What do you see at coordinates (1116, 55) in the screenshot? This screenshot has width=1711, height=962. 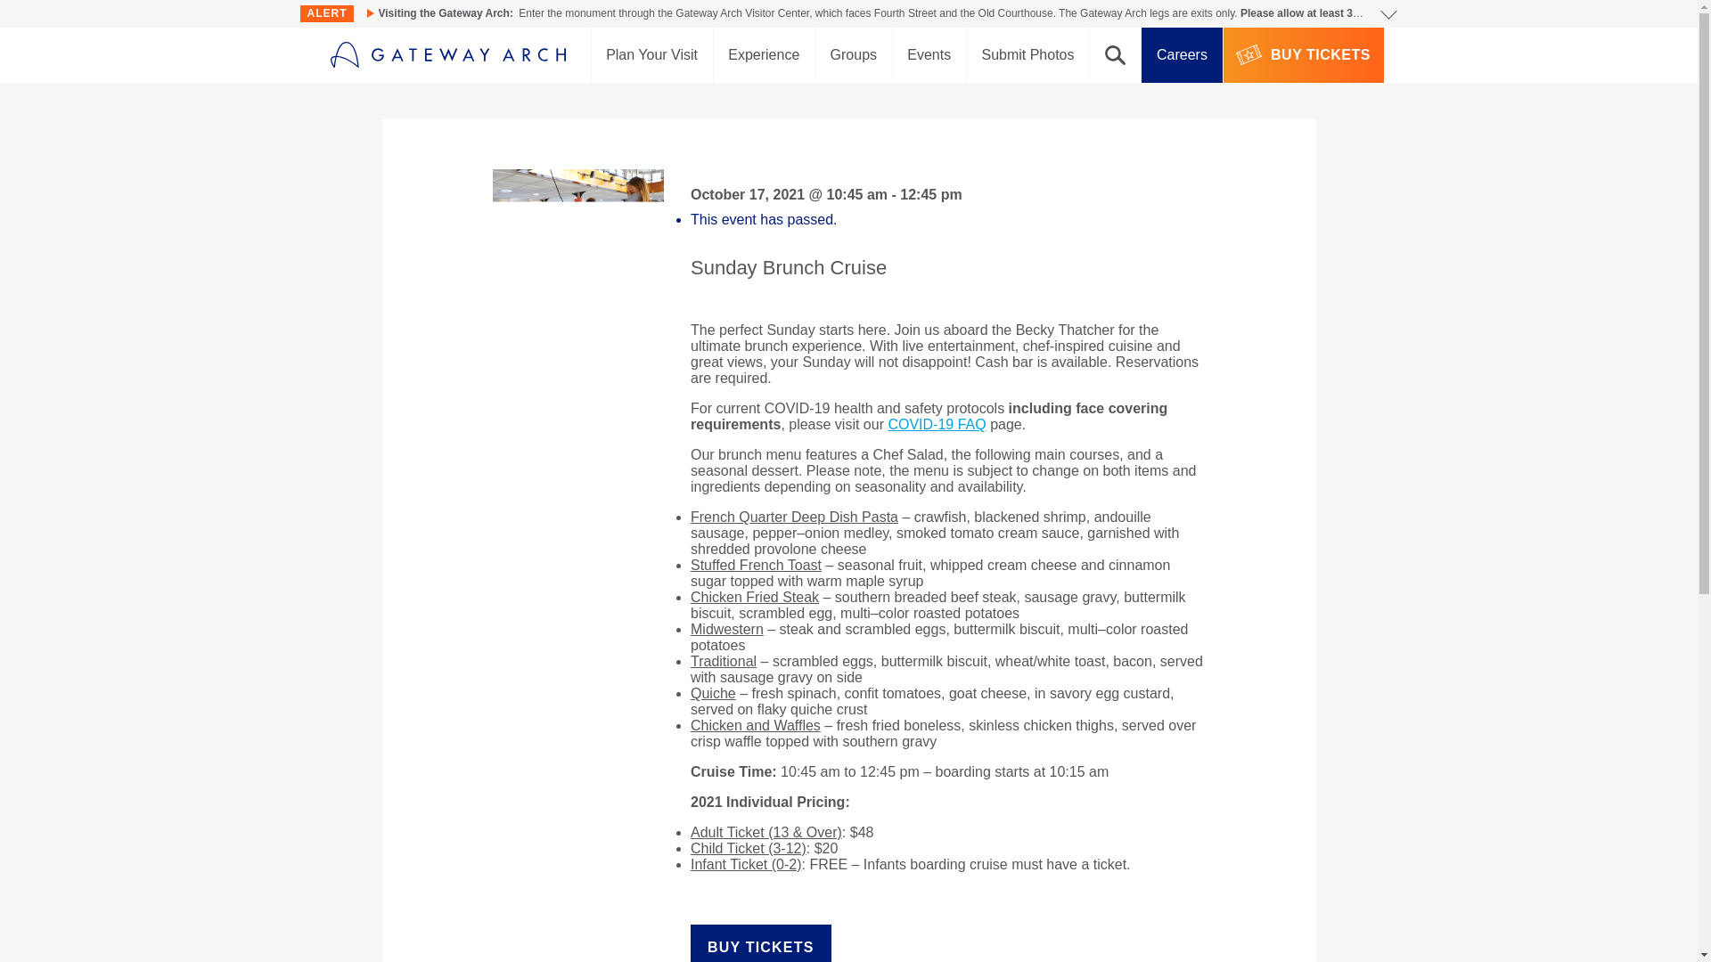 I see `Search` at bounding box center [1116, 55].